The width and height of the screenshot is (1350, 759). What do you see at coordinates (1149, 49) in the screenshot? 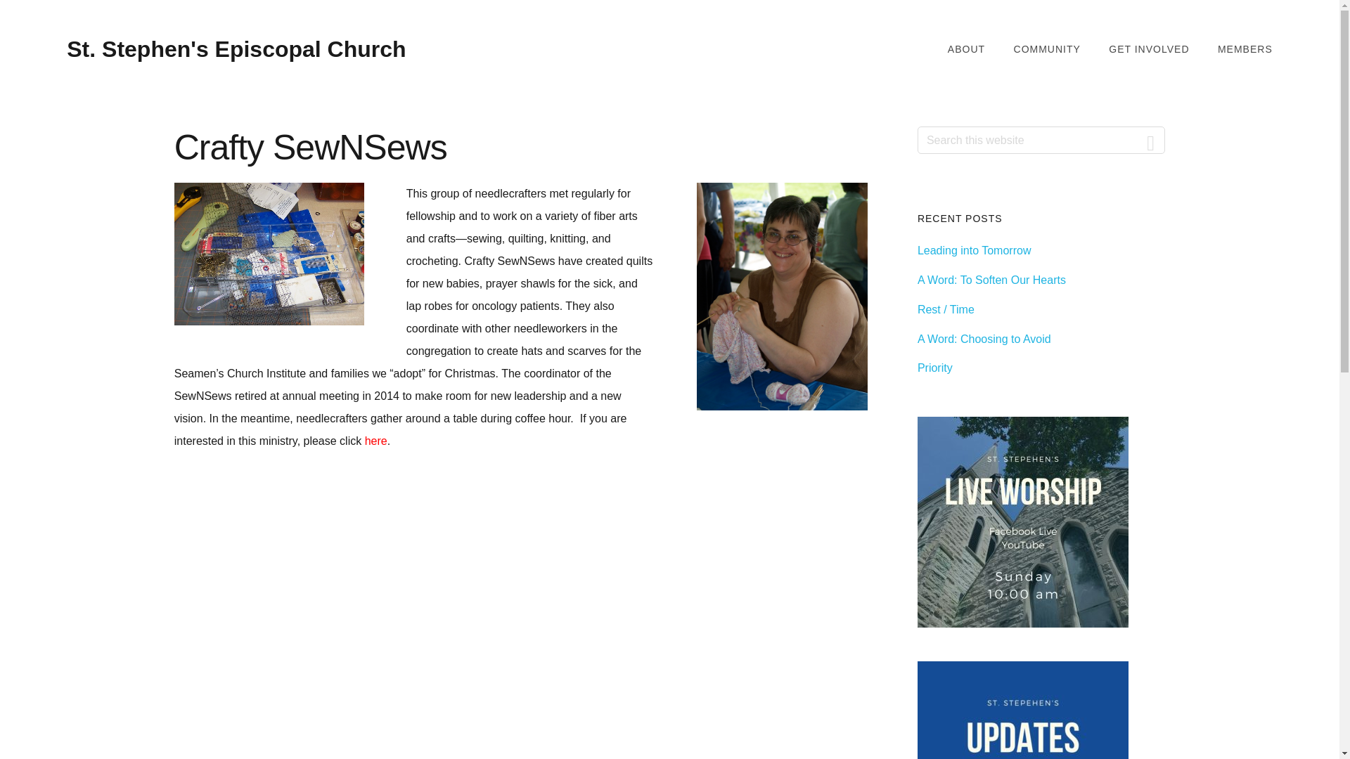
I see `GET INVOLVED` at bounding box center [1149, 49].